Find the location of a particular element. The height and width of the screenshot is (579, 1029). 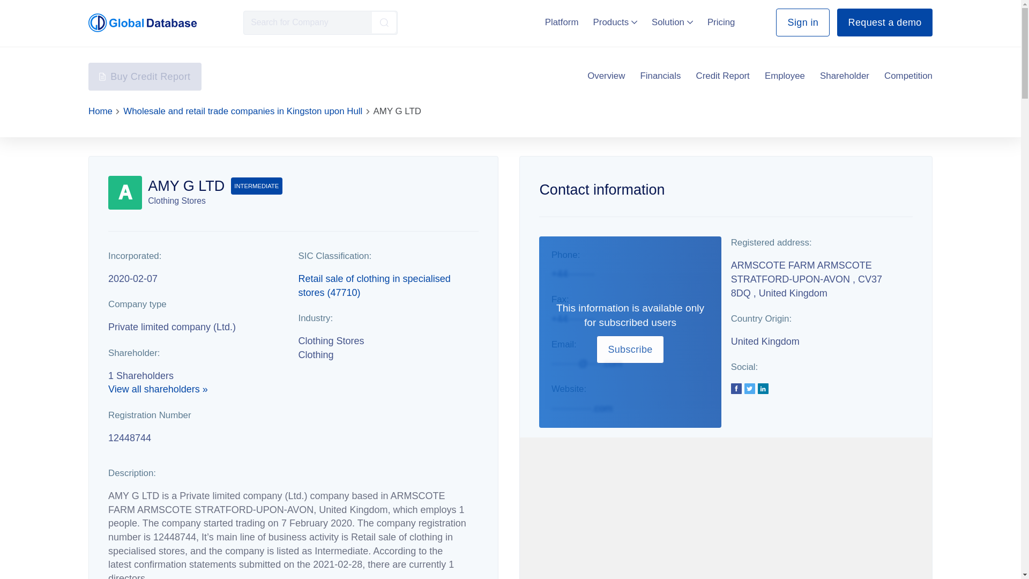

Sign in is located at coordinates (802, 23).